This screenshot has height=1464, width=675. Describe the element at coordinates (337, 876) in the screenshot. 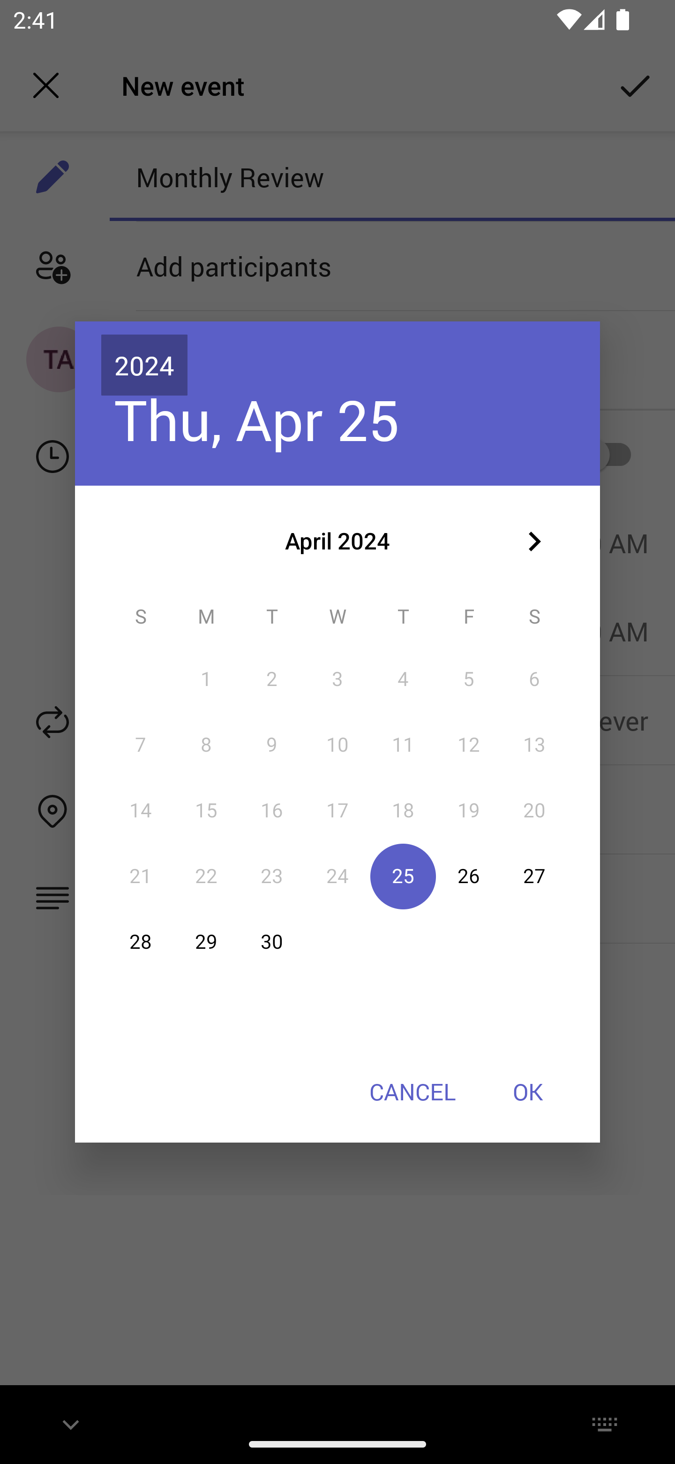

I see `24 24 April 2024` at that location.